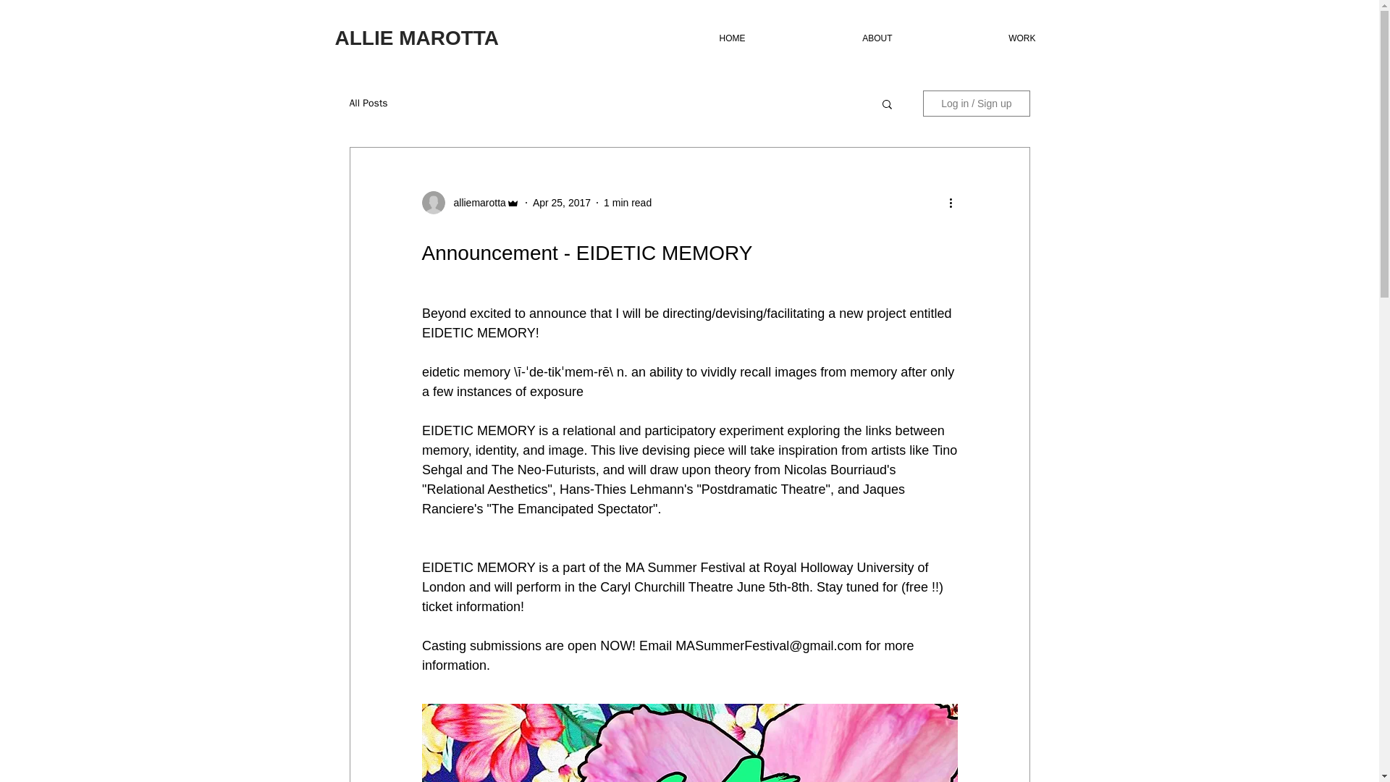 This screenshot has width=1390, height=782. What do you see at coordinates (475, 203) in the screenshot?
I see `alliemarotta` at bounding box center [475, 203].